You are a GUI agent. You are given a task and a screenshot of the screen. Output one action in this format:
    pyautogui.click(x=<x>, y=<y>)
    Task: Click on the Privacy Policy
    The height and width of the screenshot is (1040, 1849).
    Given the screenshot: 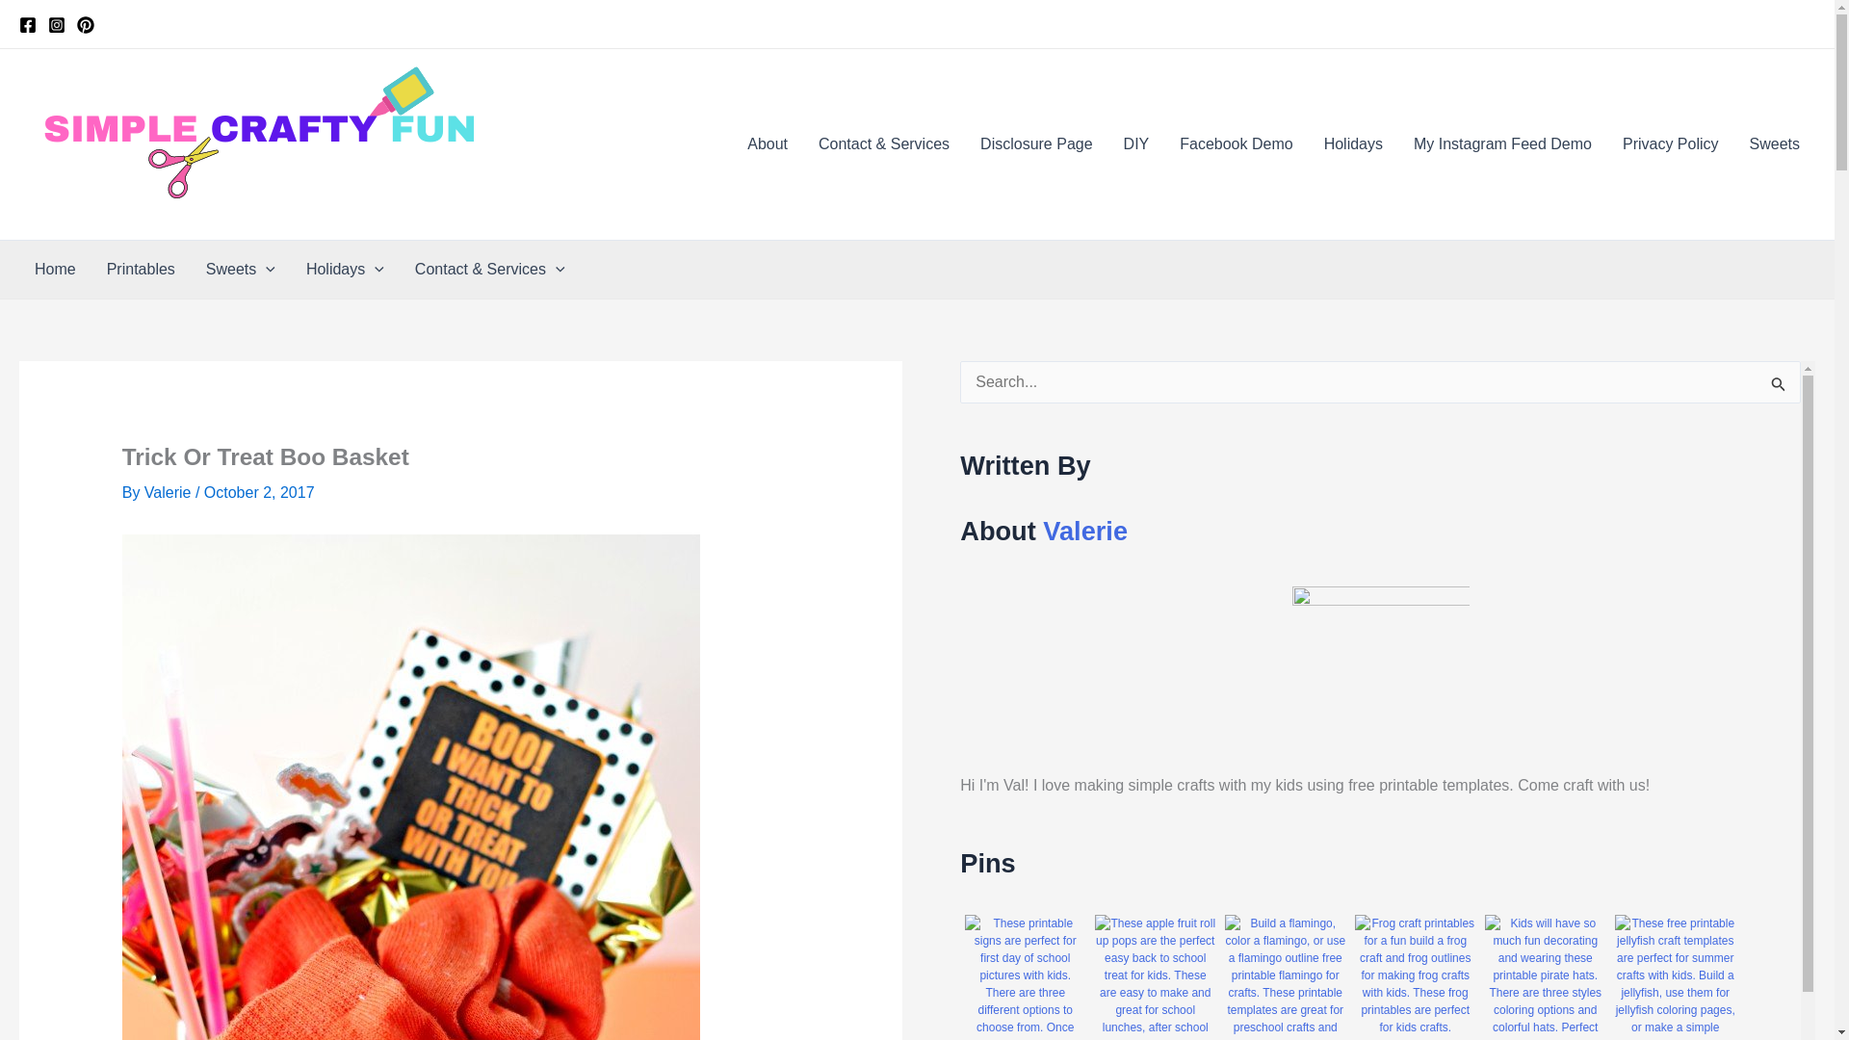 What is the action you would take?
    pyautogui.click(x=1670, y=144)
    